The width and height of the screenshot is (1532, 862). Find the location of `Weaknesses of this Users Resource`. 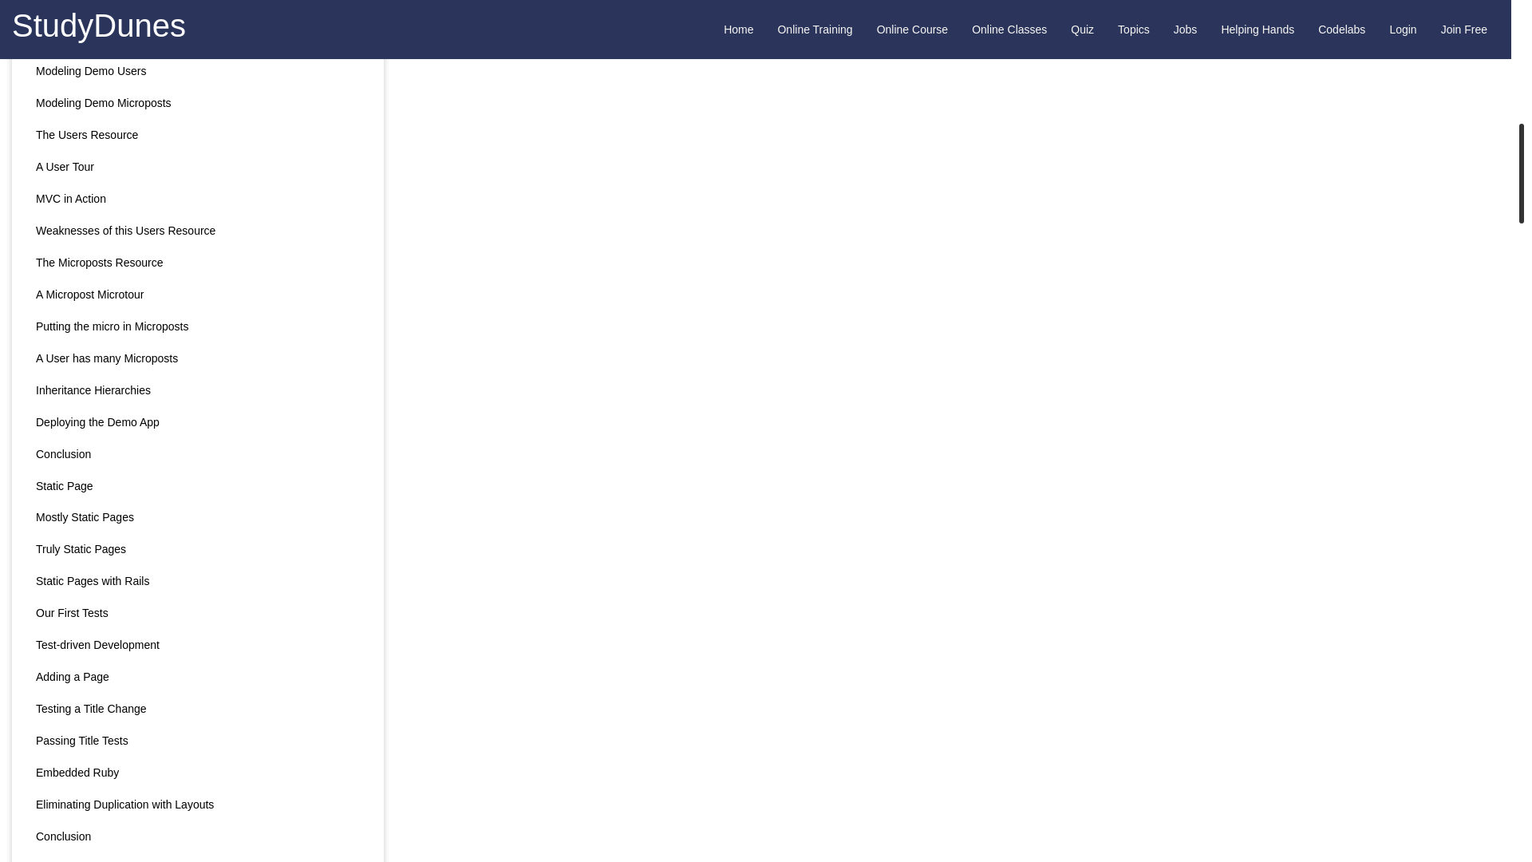

Weaknesses of this Users Resource is located at coordinates (198, 231).